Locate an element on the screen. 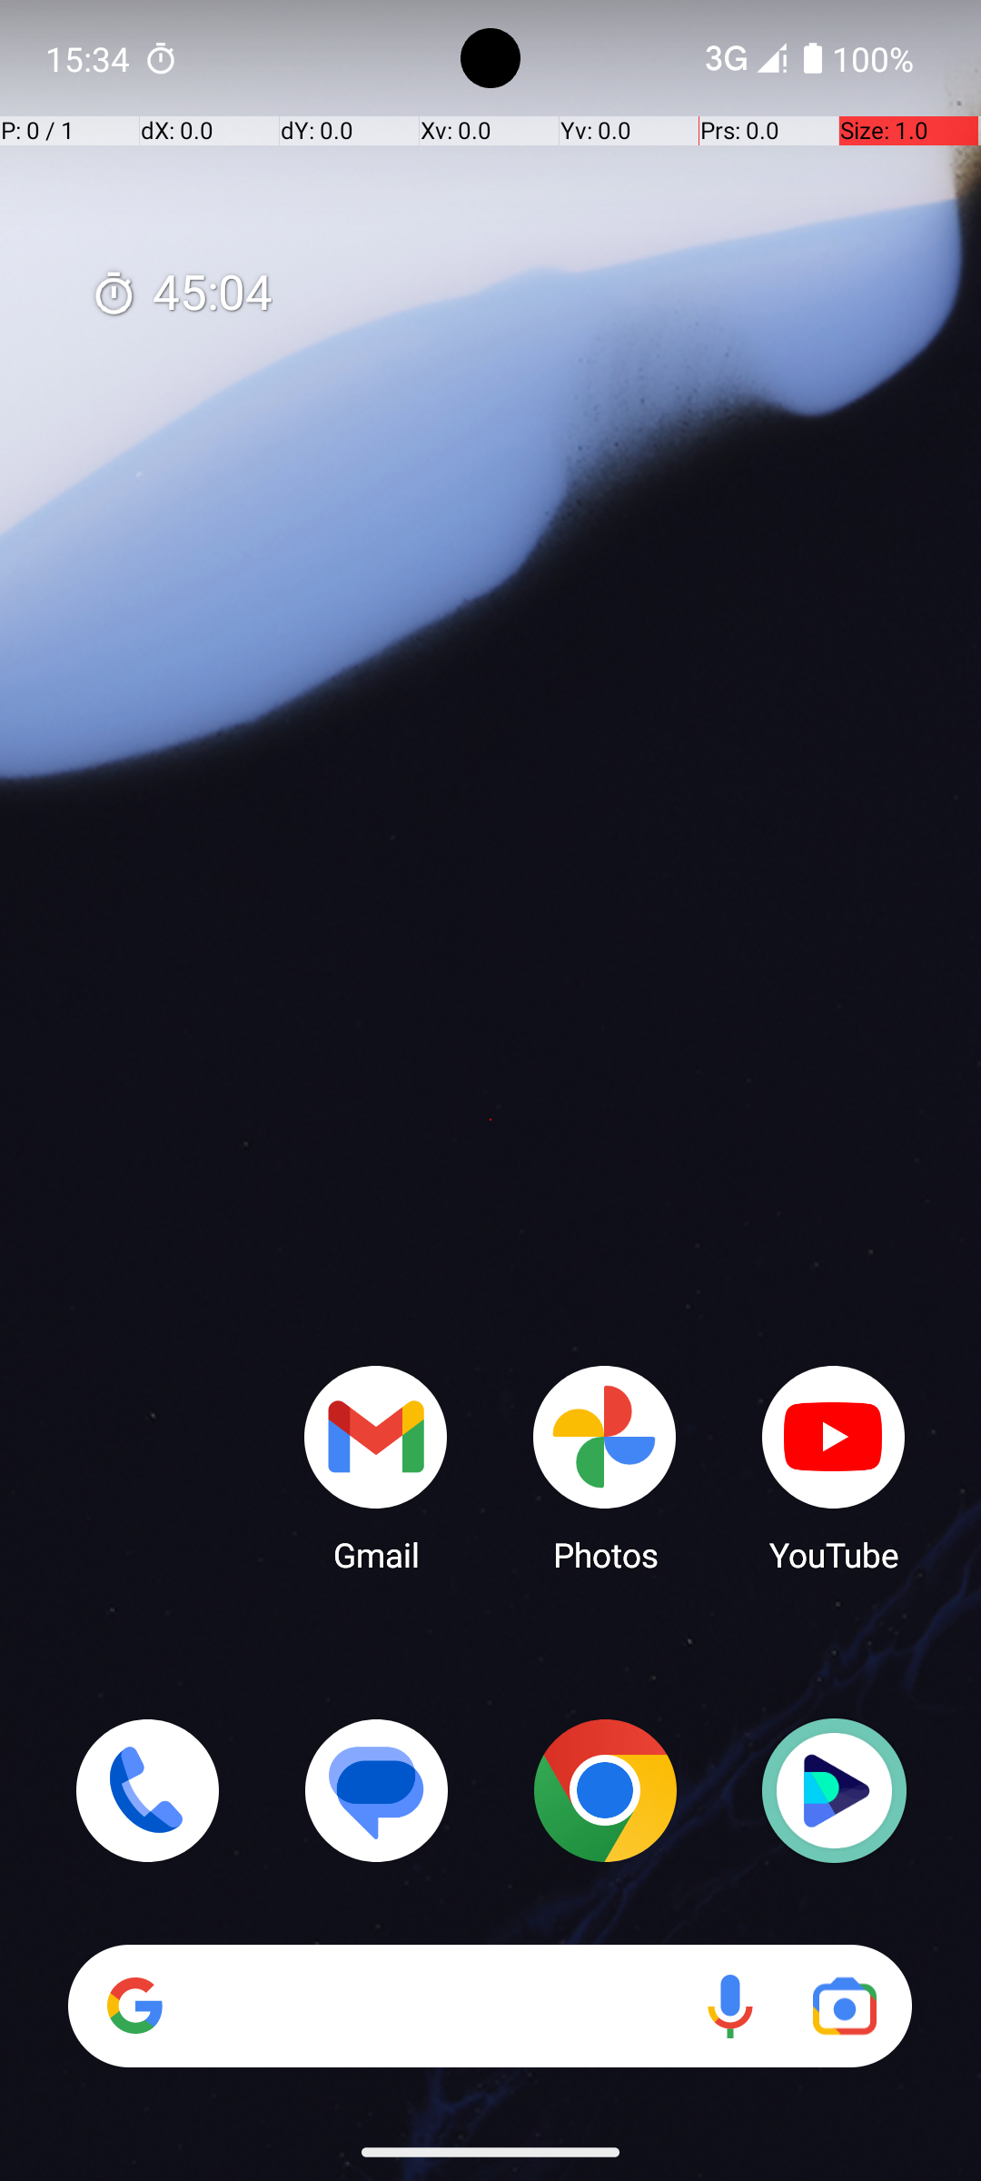 This screenshot has height=2181, width=981. Google Lens is located at coordinates (845, 2007).